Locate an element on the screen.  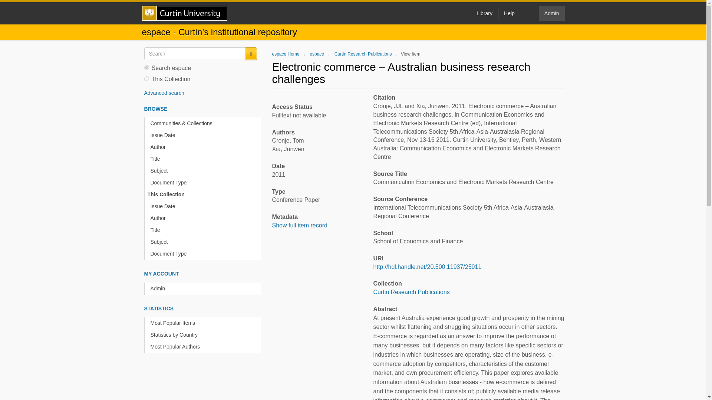
Most Popular Items is located at coordinates (204, 323).